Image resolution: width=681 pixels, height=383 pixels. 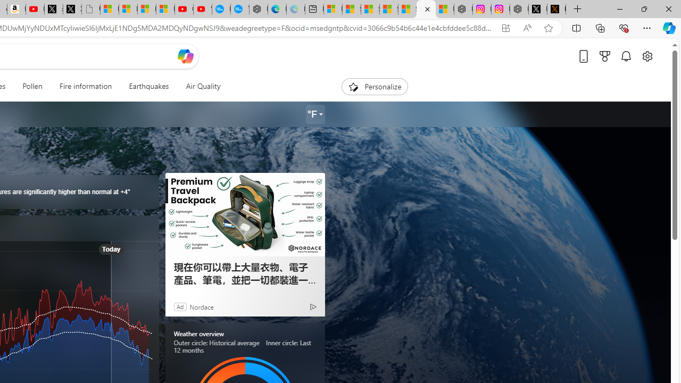 I want to click on Nordace (@NordaceOfficial) / X, so click(x=537, y=10).